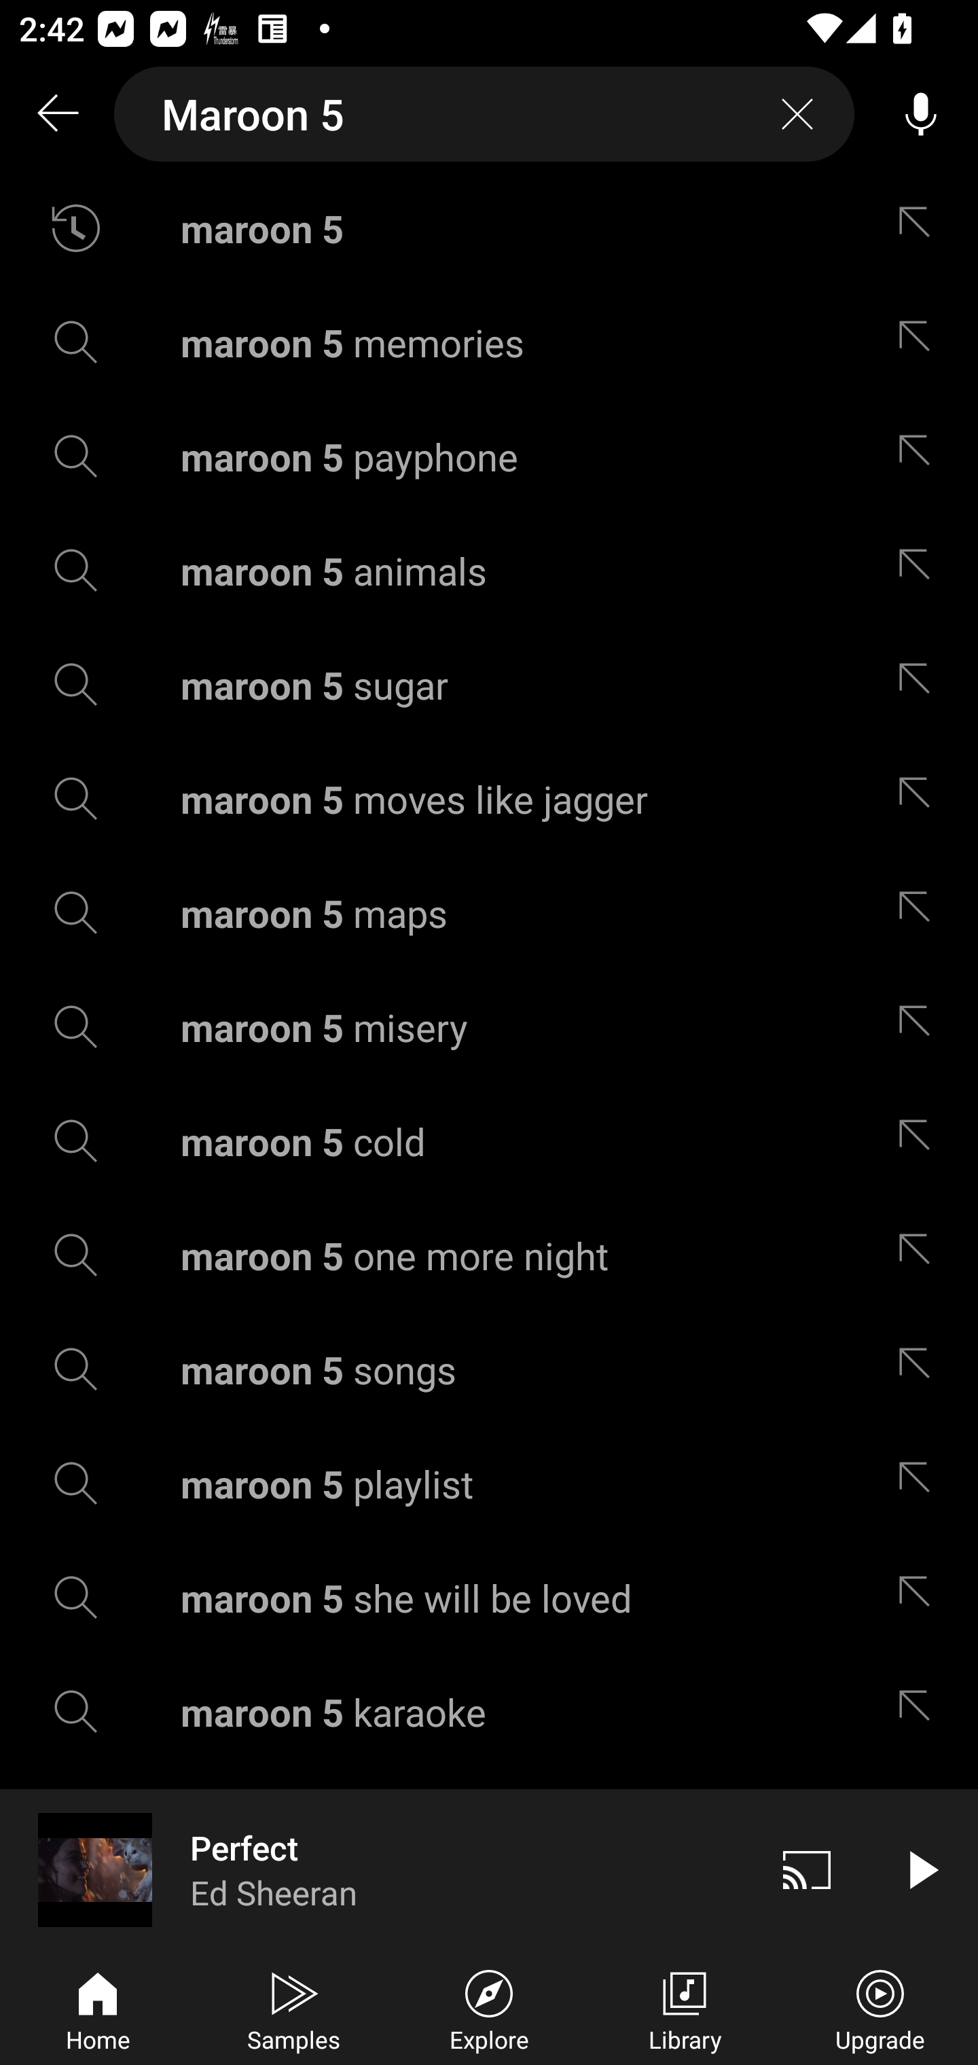 The width and height of the screenshot is (978, 2065). I want to click on maroon 5 misery Edit suggestion maroon 5 misery, so click(489, 1027).